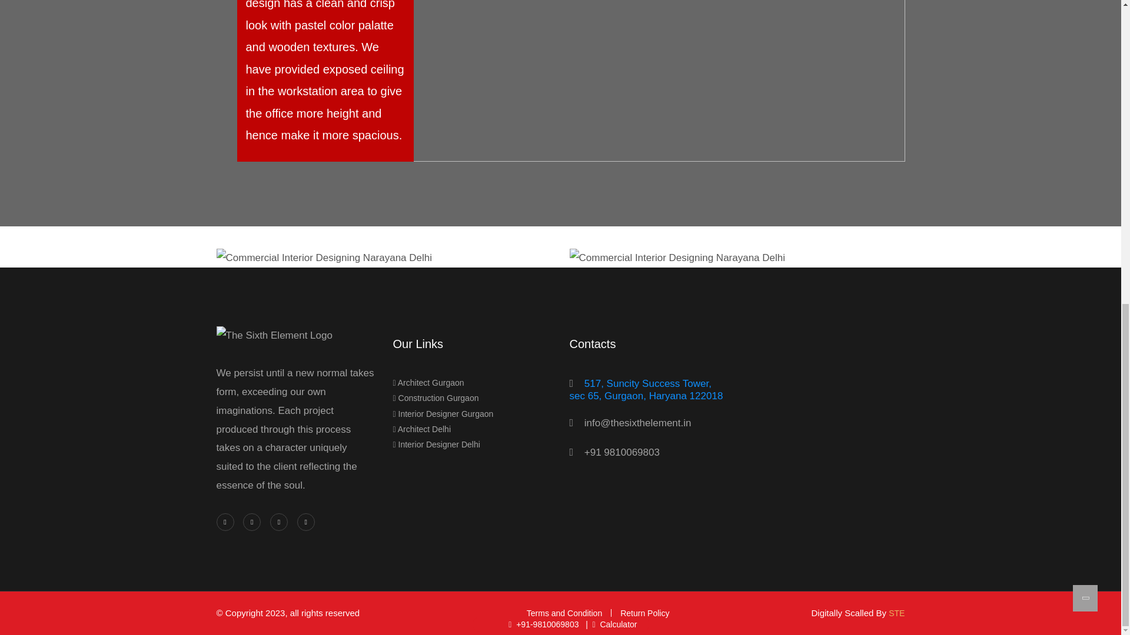 This screenshot has width=1130, height=635. I want to click on 517, Suncity Success Tower, sec 65, Gurgaon, Haryana 122018, so click(646, 389).